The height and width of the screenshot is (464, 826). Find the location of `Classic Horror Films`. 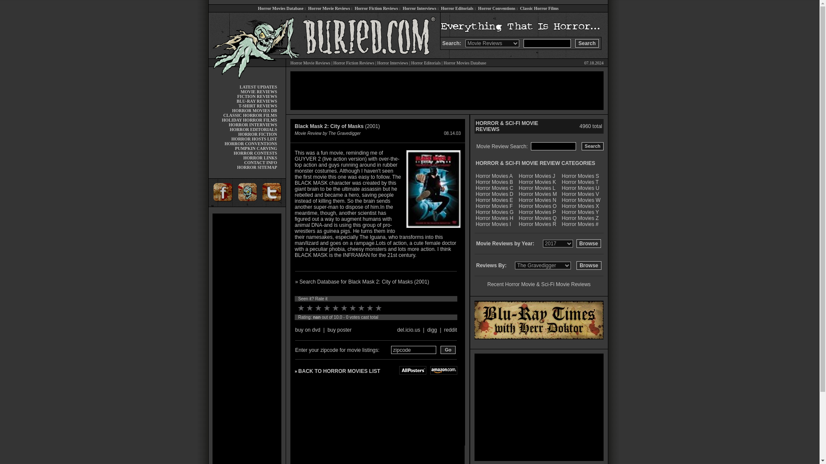

Classic Horror Films is located at coordinates (539, 8).